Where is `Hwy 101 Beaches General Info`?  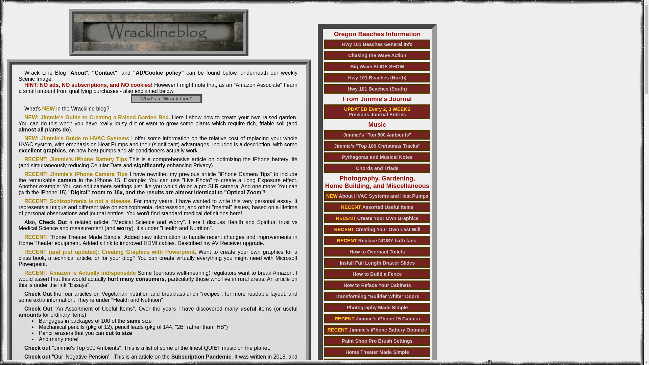
Hwy 101 Beaches General Info is located at coordinates (377, 146).